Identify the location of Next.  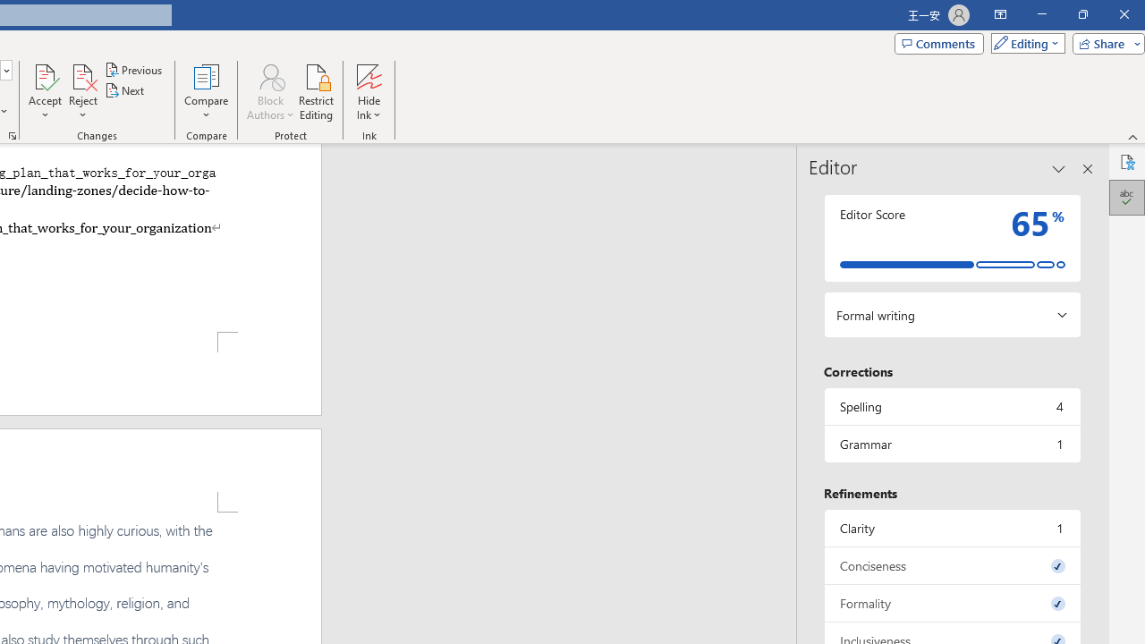
(125, 91).